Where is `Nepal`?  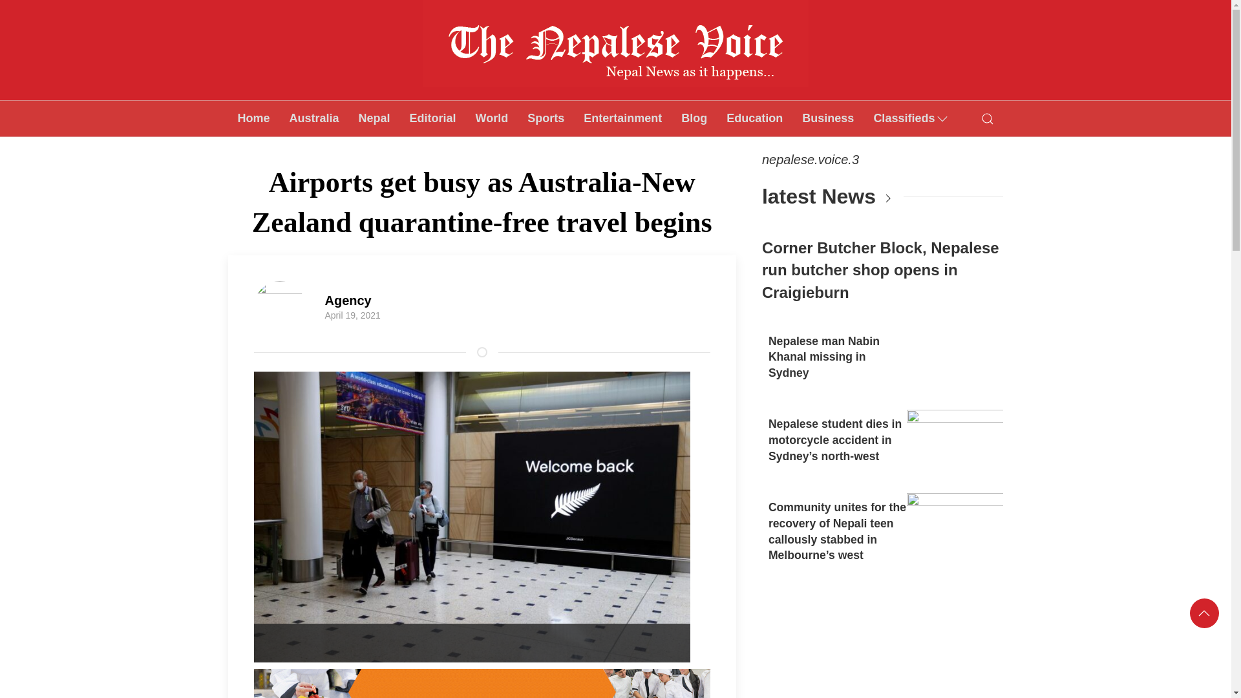 Nepal is located at coordinates (374, 118).